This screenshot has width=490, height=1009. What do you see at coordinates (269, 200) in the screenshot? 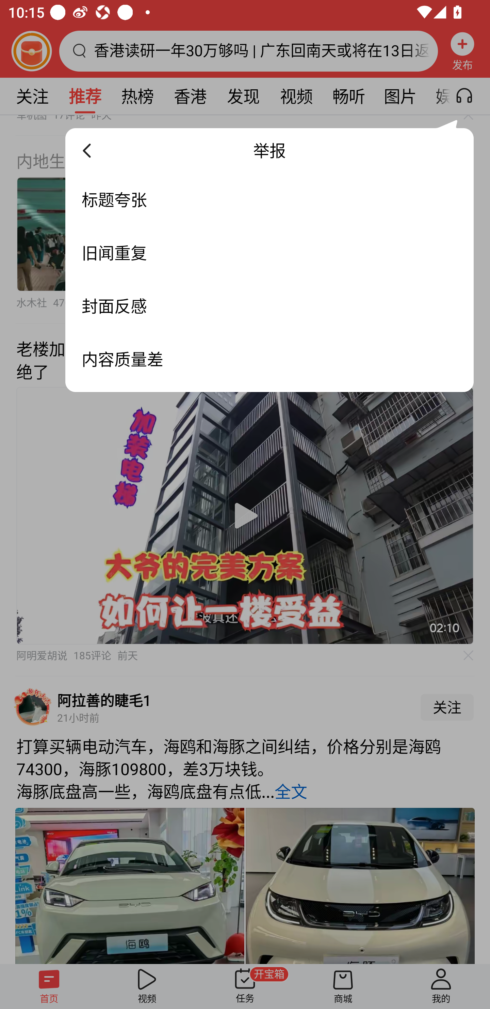
I see `标题夸张` at bounding box center [269, 200].